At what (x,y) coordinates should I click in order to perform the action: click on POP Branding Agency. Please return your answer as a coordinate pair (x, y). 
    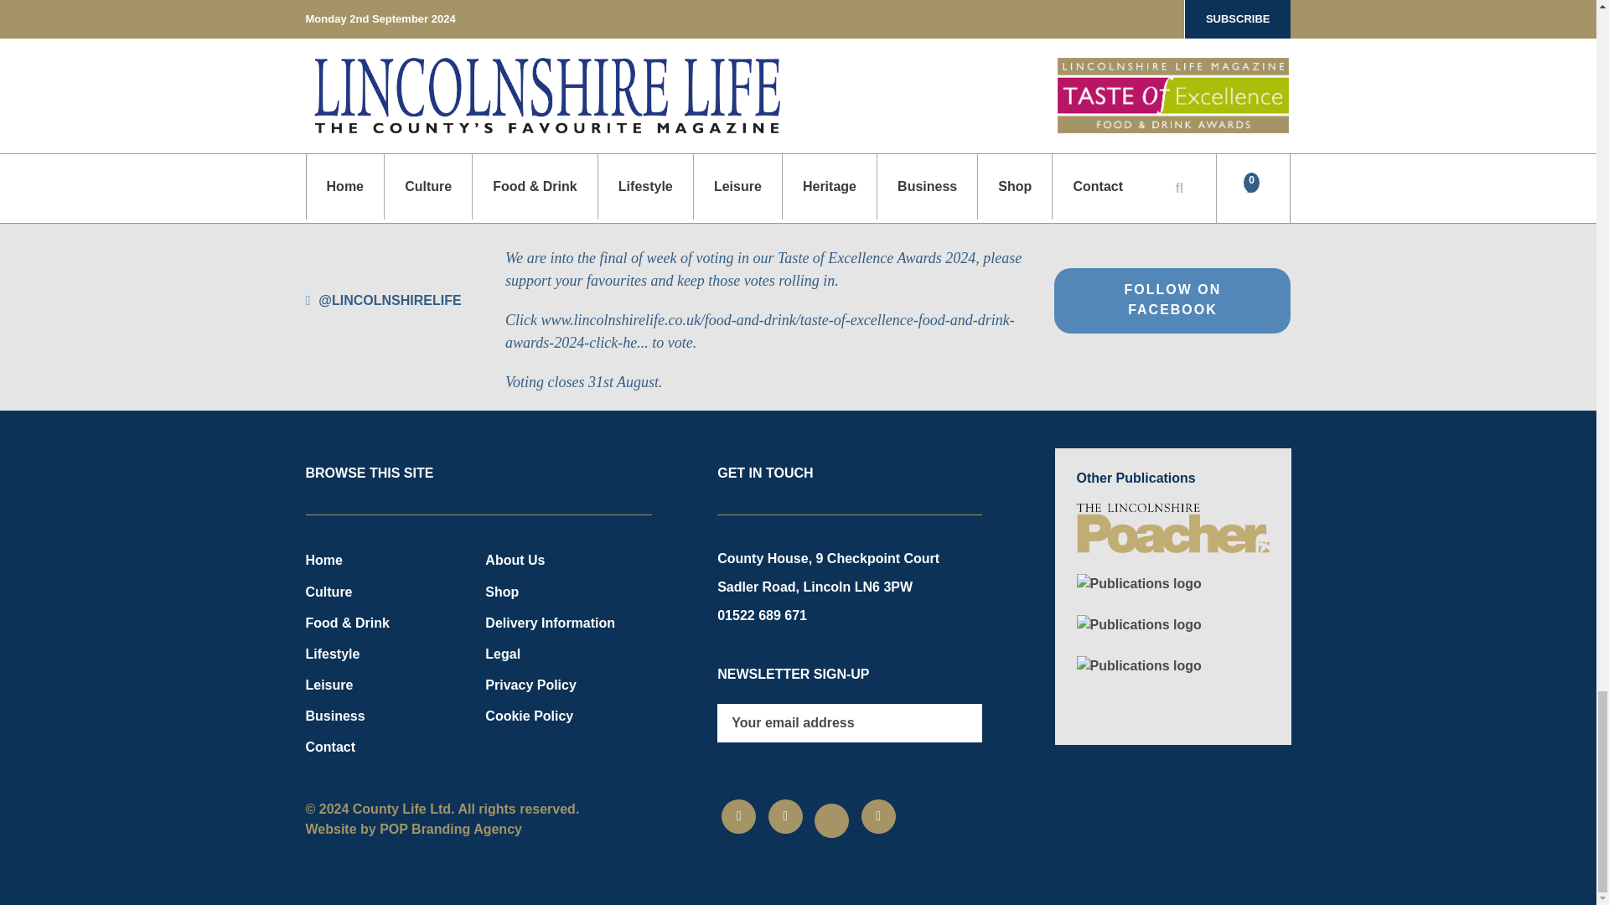
    Looking at the image, I should click on (451, 828).